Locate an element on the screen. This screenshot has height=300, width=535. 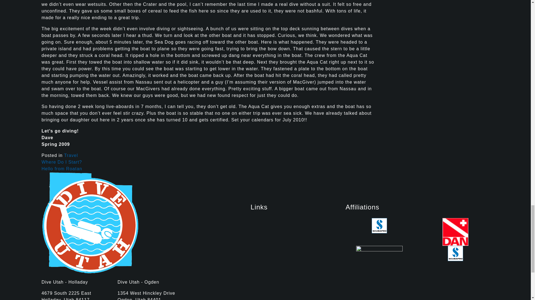
Travel is located at coordinates (71, 155).